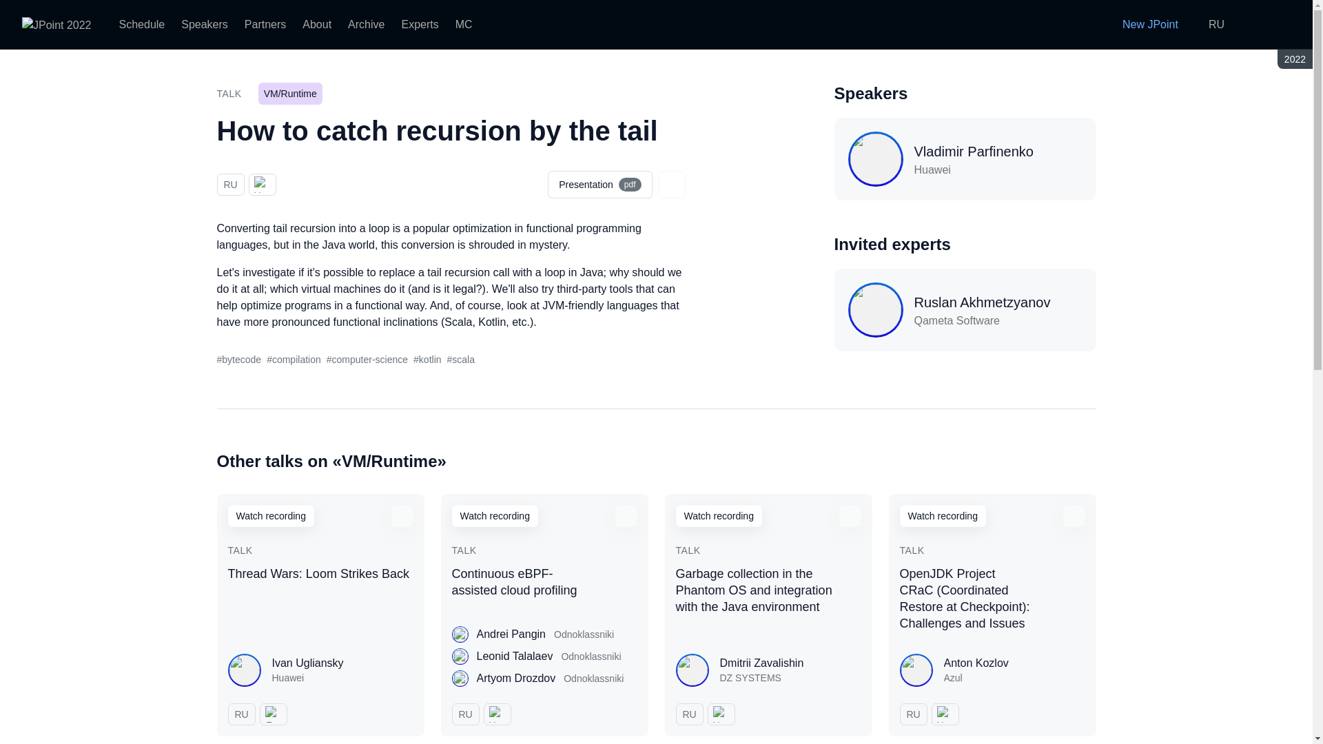  Describe the element at coordinates (265, 25) in the screenshot. I see `Partners` at that location.